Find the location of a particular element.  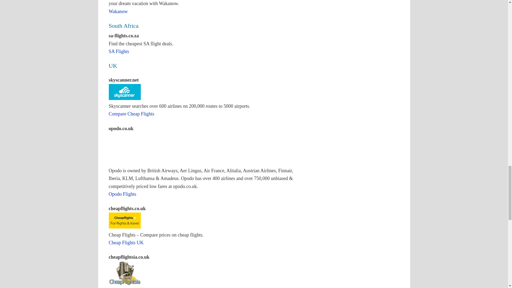

SA Flights is located at coordinates (119, 51).